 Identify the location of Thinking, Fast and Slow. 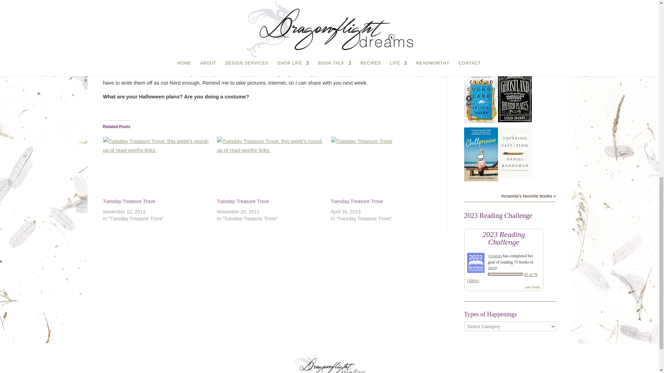
(515, 175).